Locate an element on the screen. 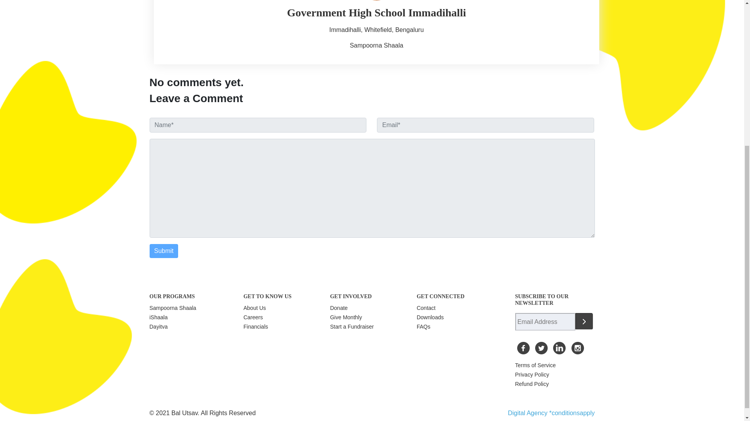  About Us is located at coordinates (255, 308).